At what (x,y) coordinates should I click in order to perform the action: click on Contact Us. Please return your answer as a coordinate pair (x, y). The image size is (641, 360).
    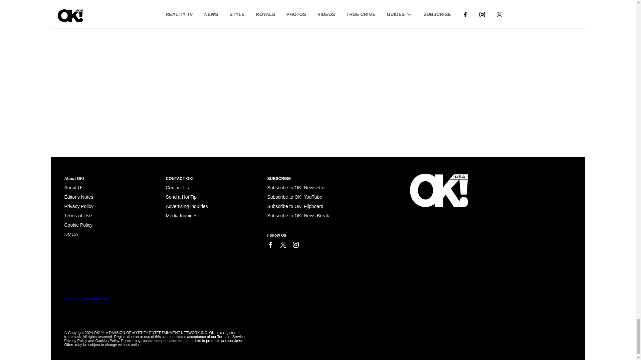
    Looking at the image, I should click on (177, 188).